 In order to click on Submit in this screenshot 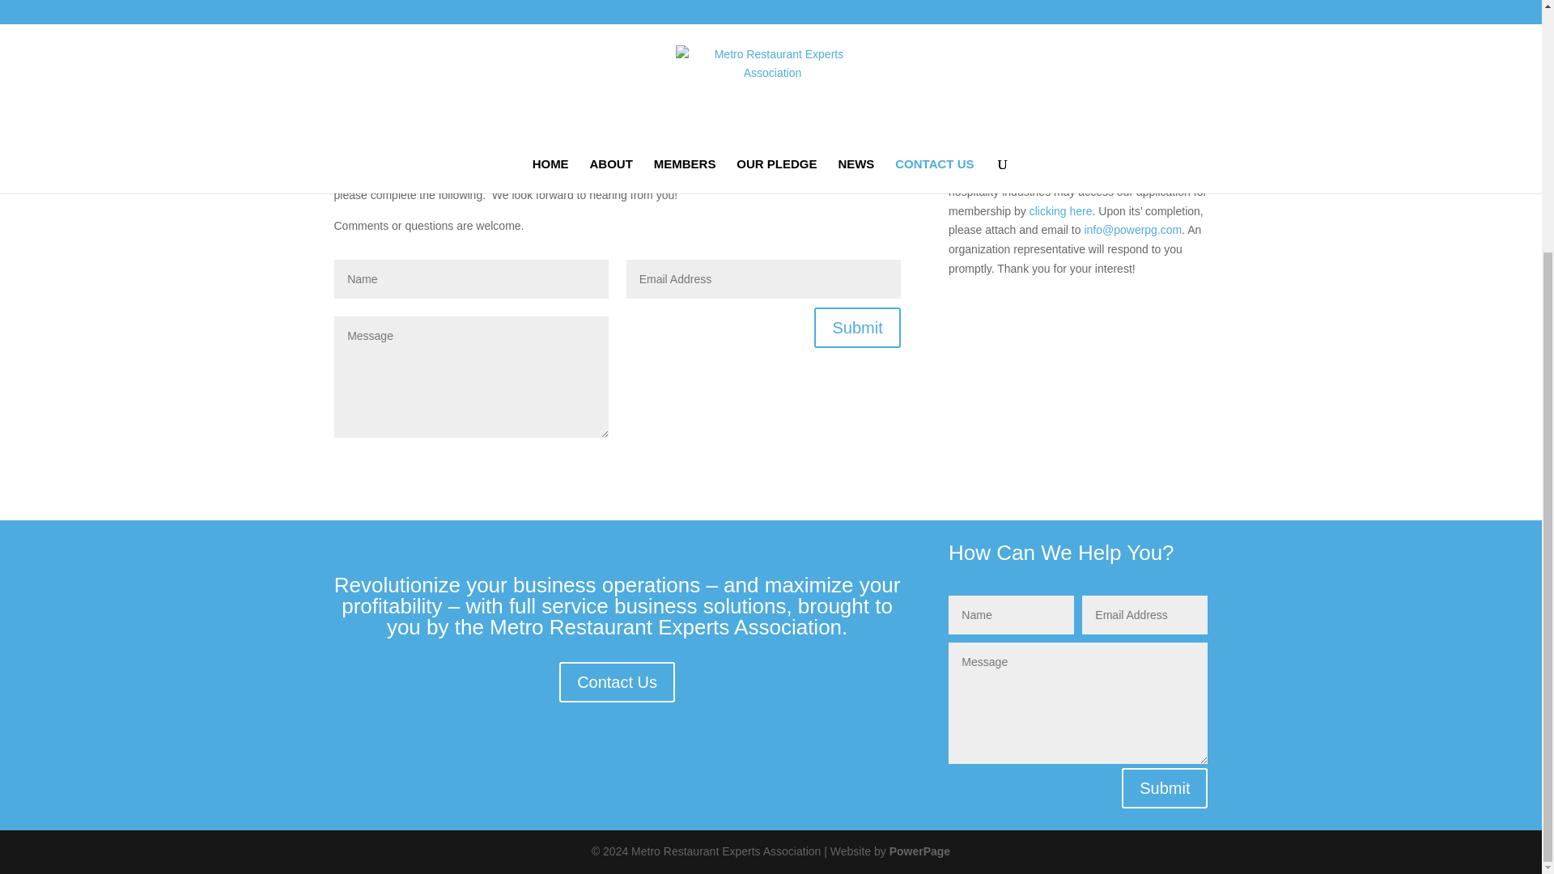, I will do `click(856, 327)`.